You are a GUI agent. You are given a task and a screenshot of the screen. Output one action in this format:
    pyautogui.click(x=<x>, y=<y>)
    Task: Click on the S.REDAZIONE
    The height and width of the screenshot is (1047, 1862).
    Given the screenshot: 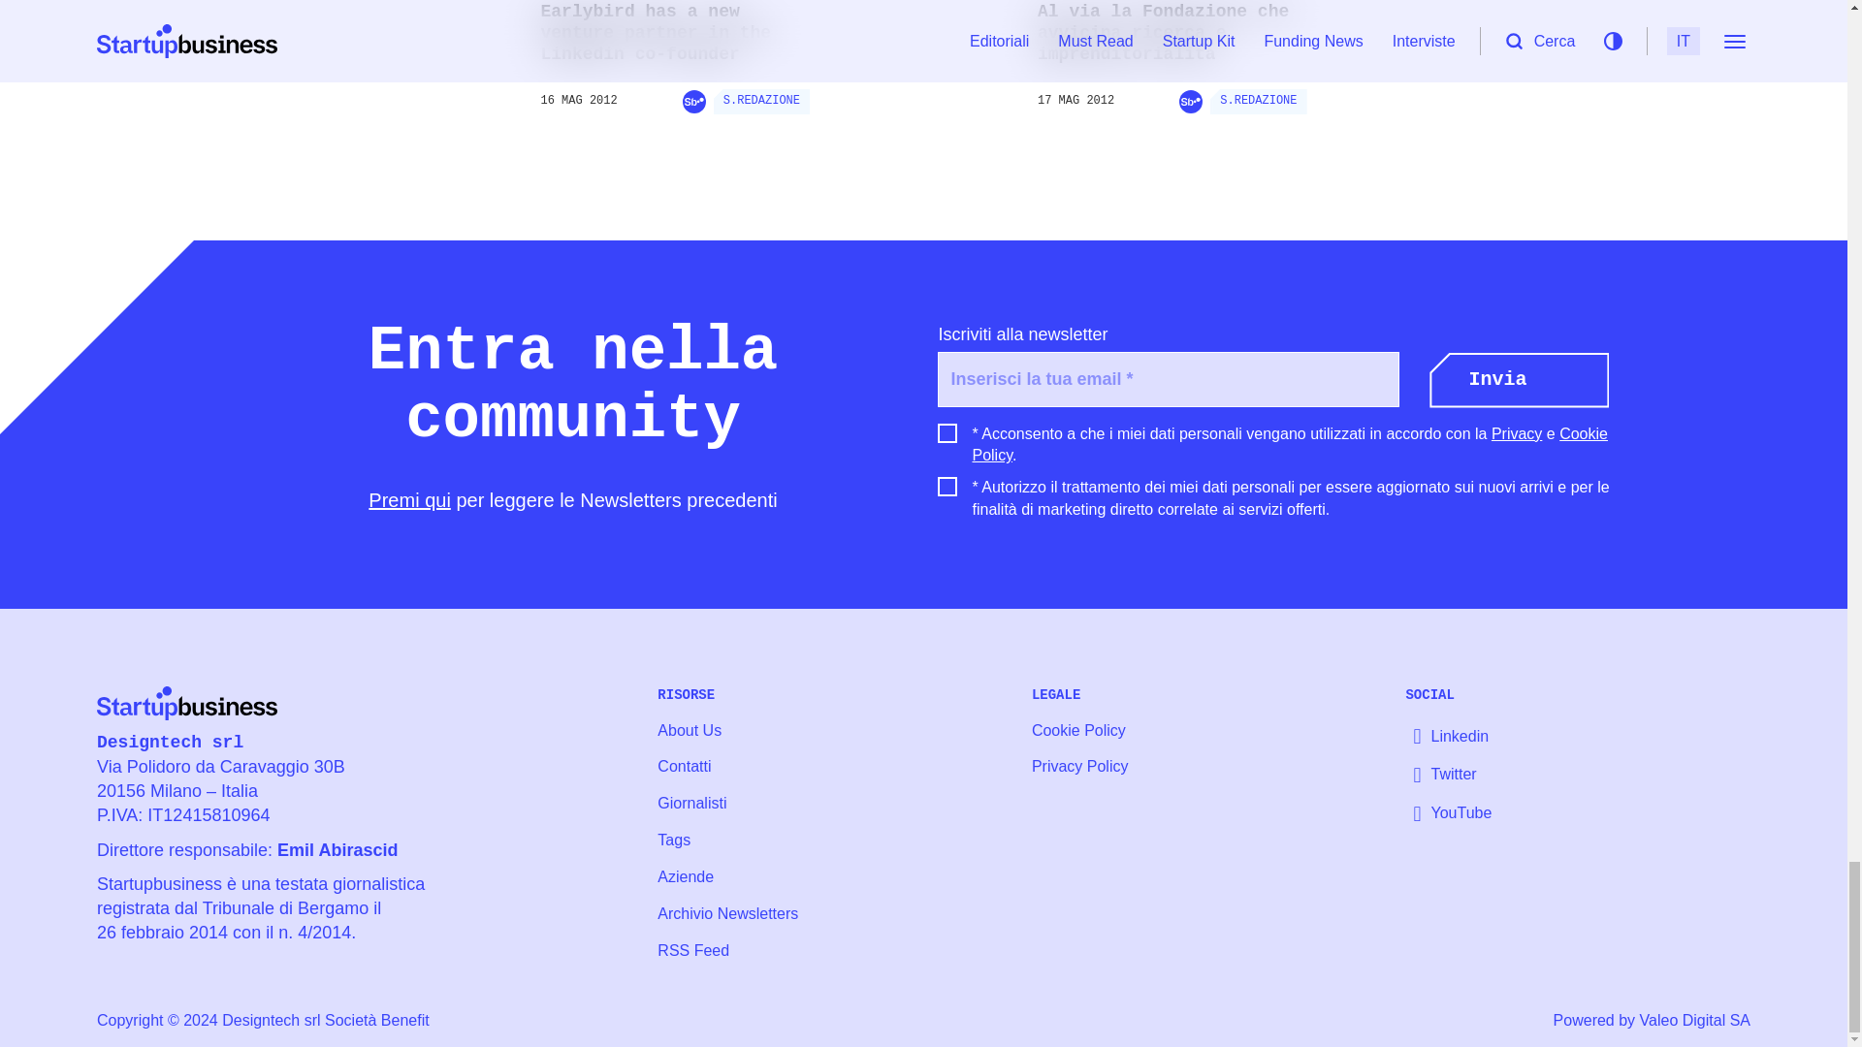 What is the action you would take?
    pyautogui.click(x=757, y=101)
    